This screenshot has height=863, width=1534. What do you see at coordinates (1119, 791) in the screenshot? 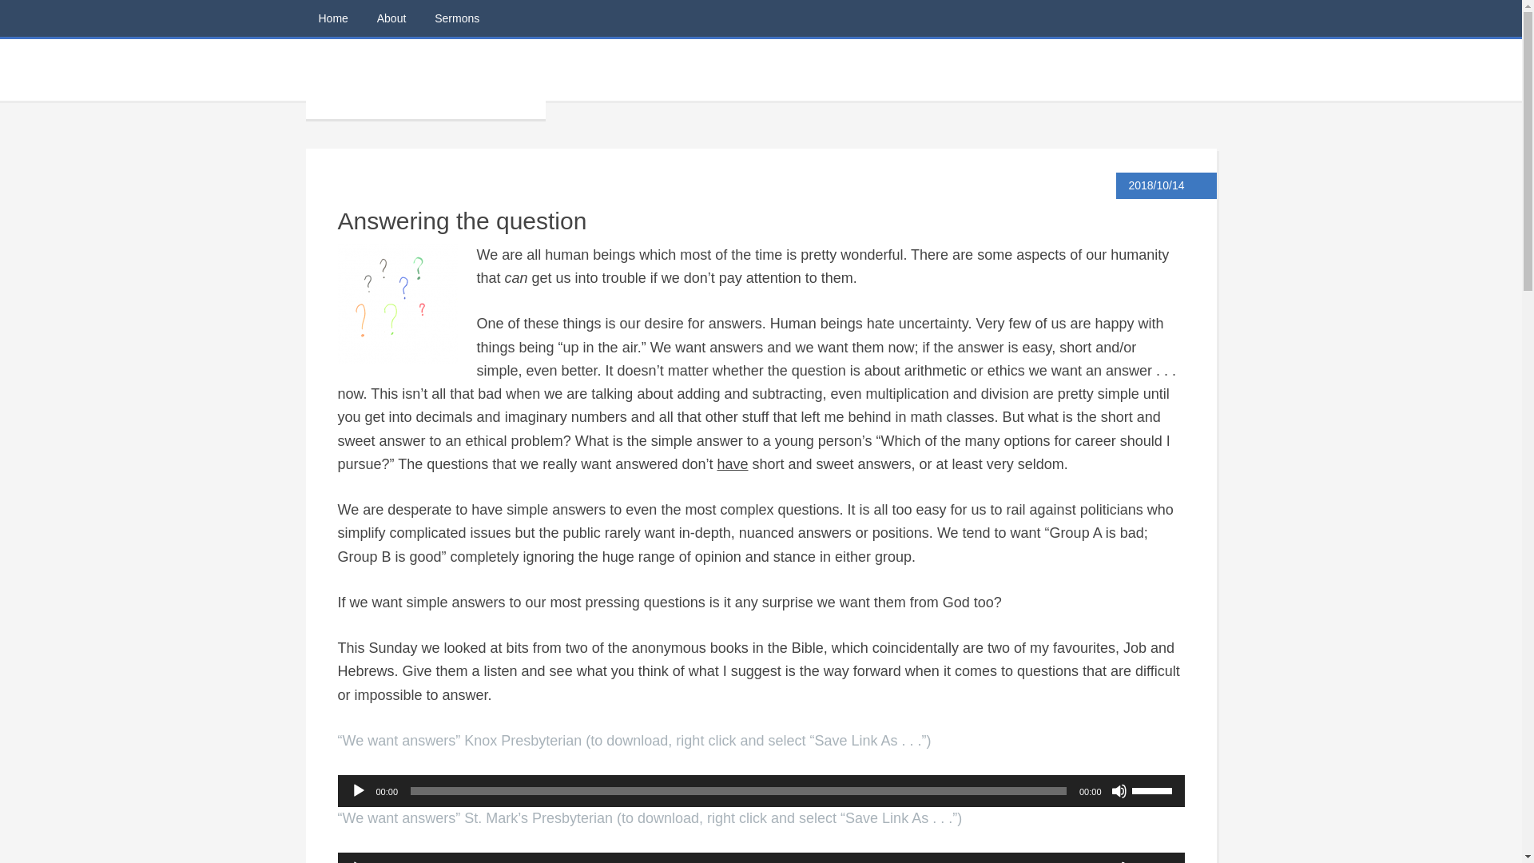
I see `Mute` at bounding box center [1119, 791].